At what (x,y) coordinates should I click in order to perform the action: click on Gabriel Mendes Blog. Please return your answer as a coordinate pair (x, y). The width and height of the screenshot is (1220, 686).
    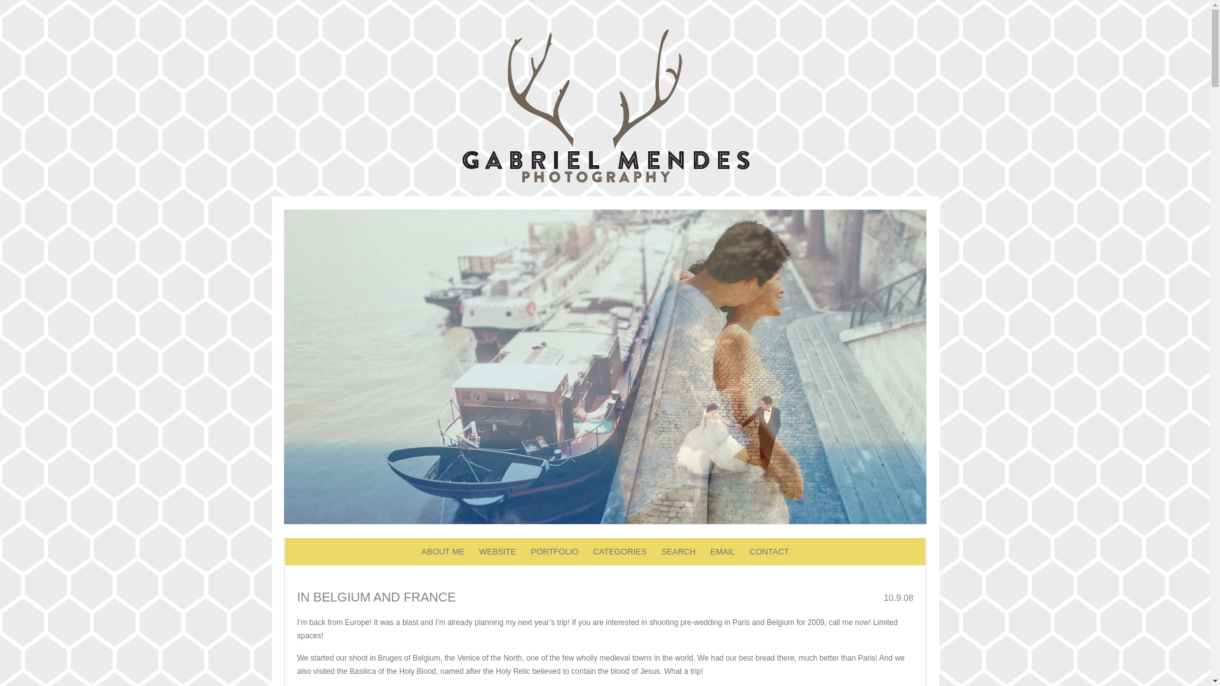
    Looking at the image, I should click on (605, 182).